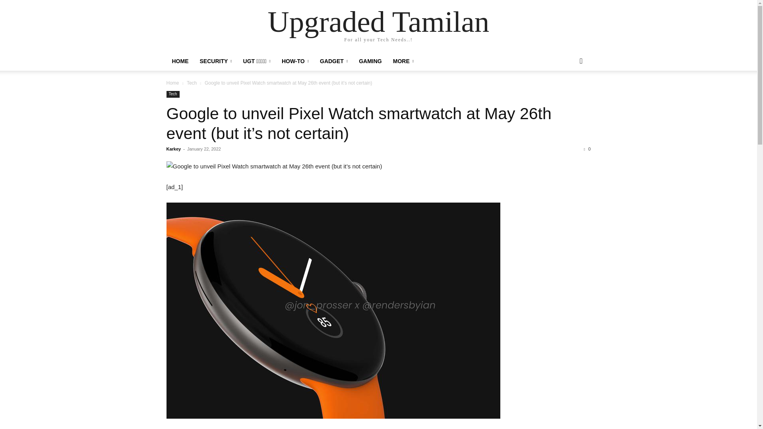 Image resolution: width=763 pixels, height=429 pixels. What do you see at coordinates (192, 83) in the screenshot?
I see `View all posts in Tech` at bounding box center [192, 83].